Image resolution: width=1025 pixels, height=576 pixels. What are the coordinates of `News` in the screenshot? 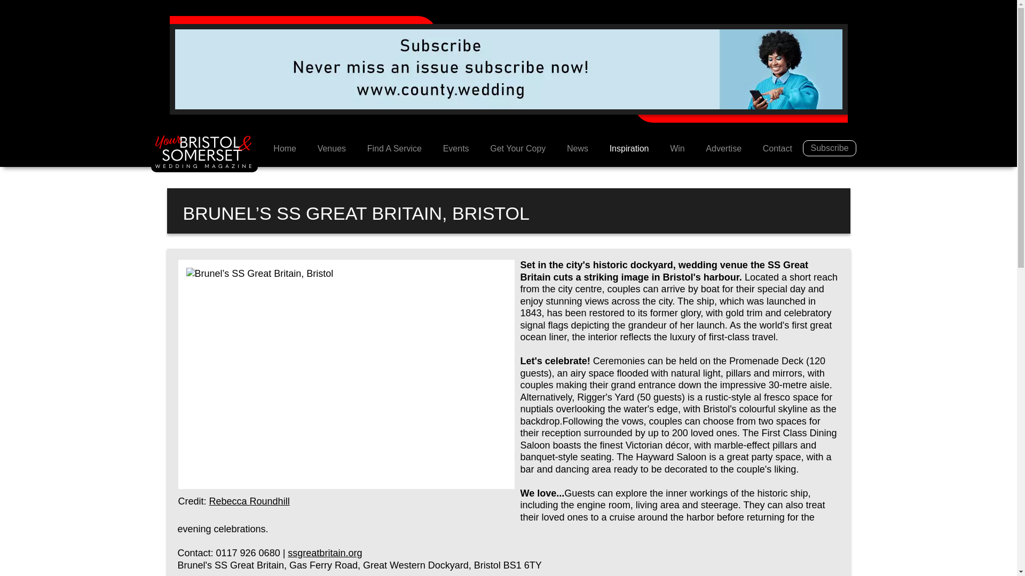 It's located at (578, 149).